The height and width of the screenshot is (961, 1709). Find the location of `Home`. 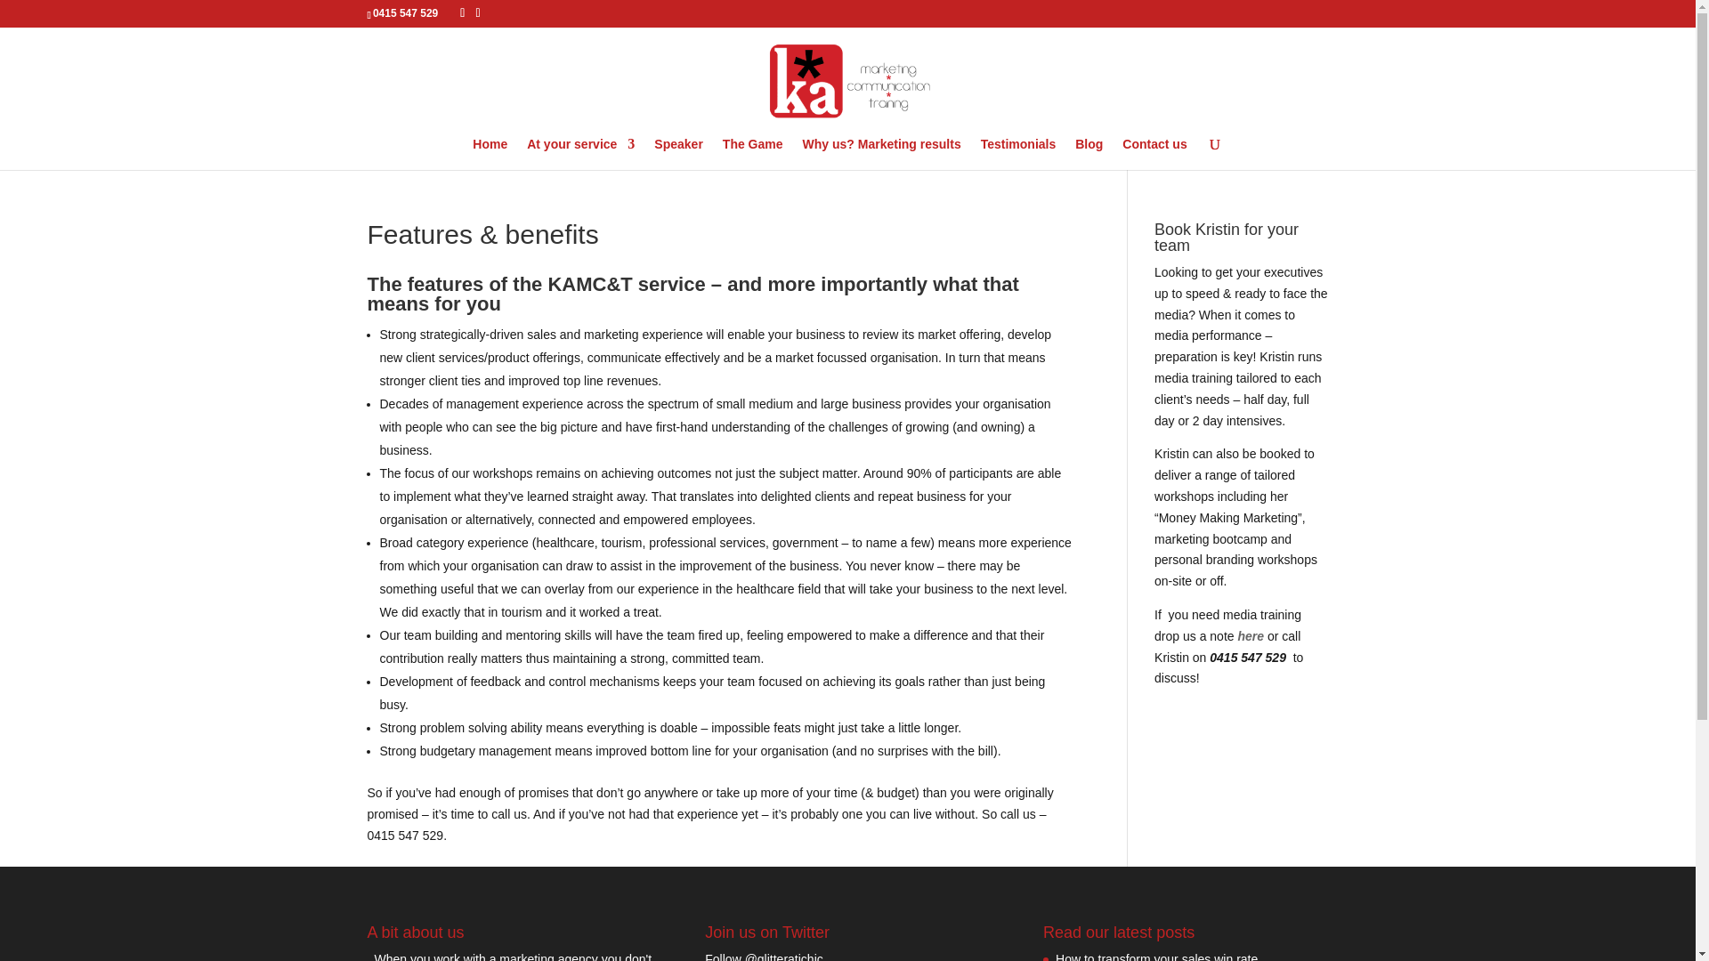

Home is located at coordinates (490, 154).